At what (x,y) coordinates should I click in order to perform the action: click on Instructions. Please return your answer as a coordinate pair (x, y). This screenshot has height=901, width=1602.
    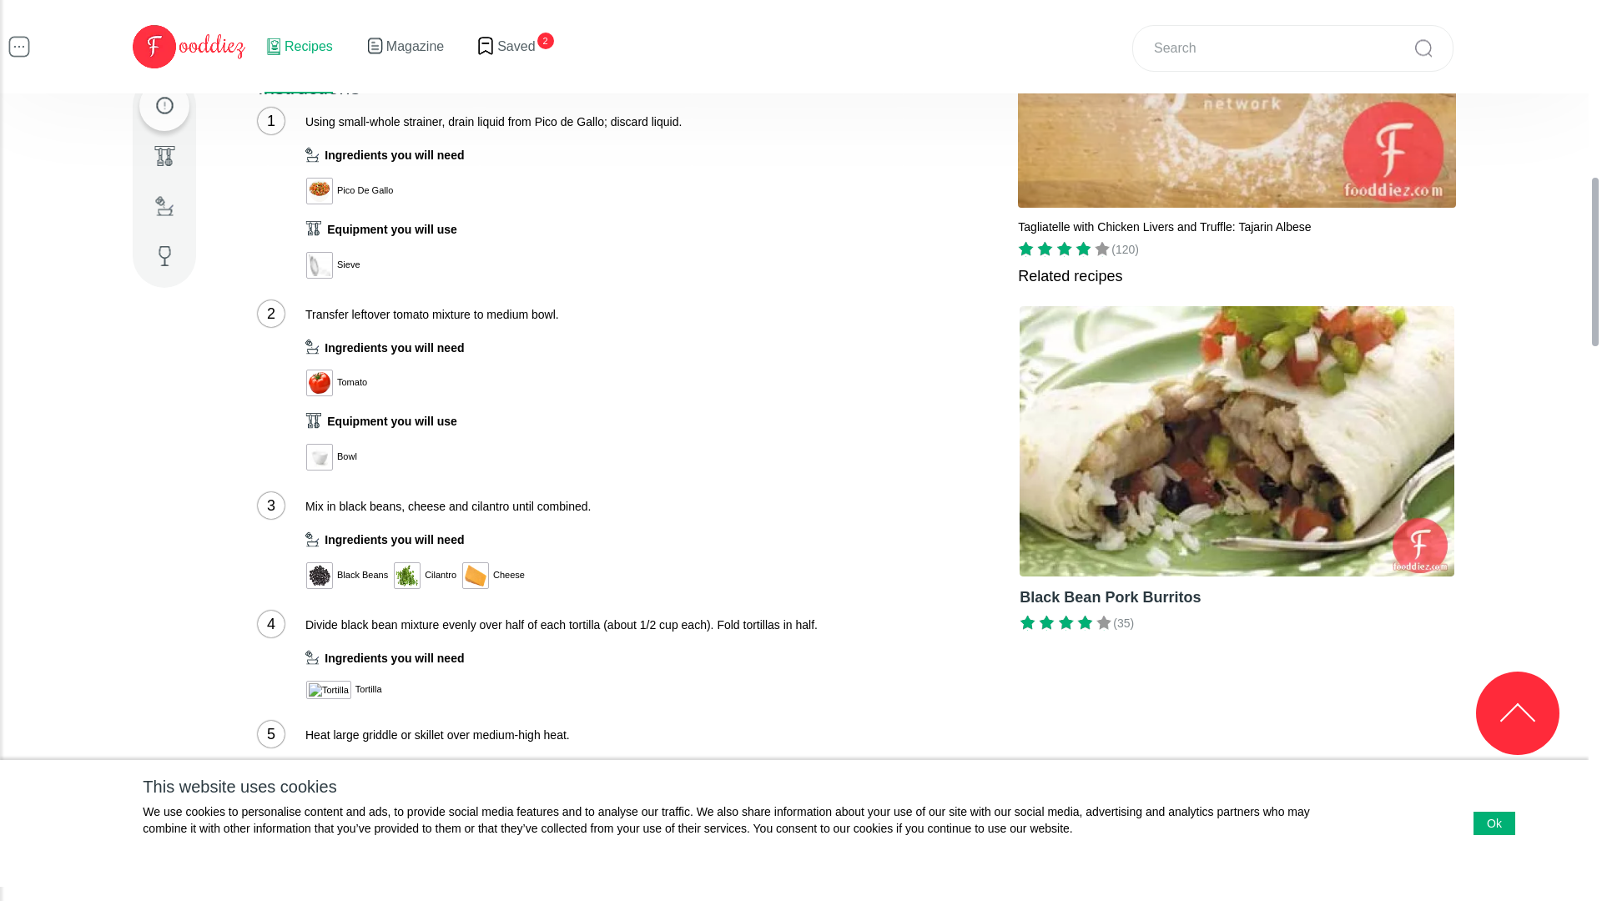
    Looking at the image, I should click on (164, 105).